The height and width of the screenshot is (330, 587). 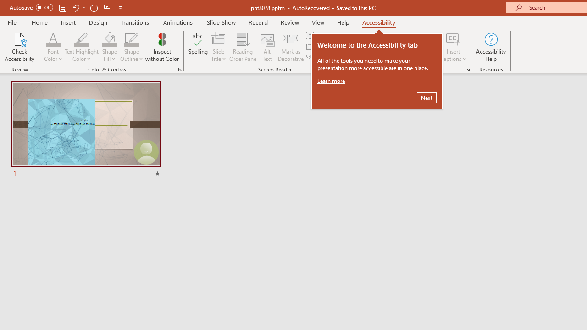 I want to click on Screen Reader, so click(x=370, y=70).